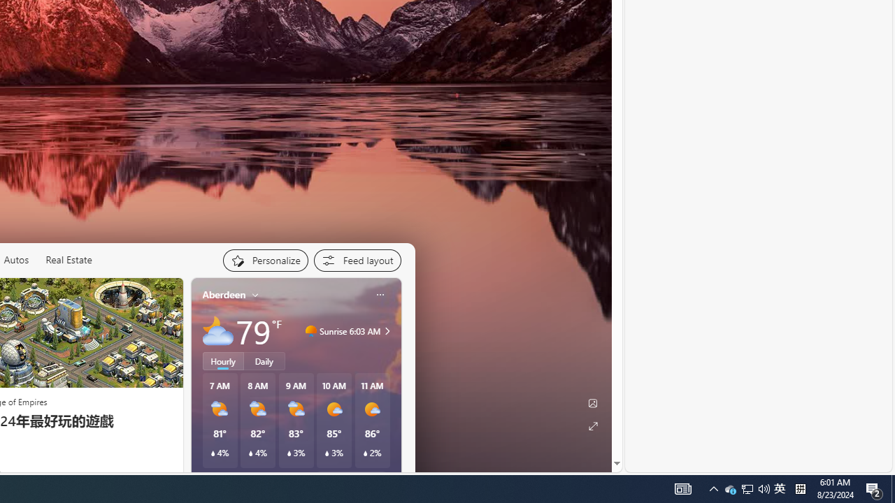 The width and height of the screenshot is (895, 503). What do you see at coordinates (380, 294) in the screenshot?
I see `Class: icon-img` at bounding box center [380, 294].